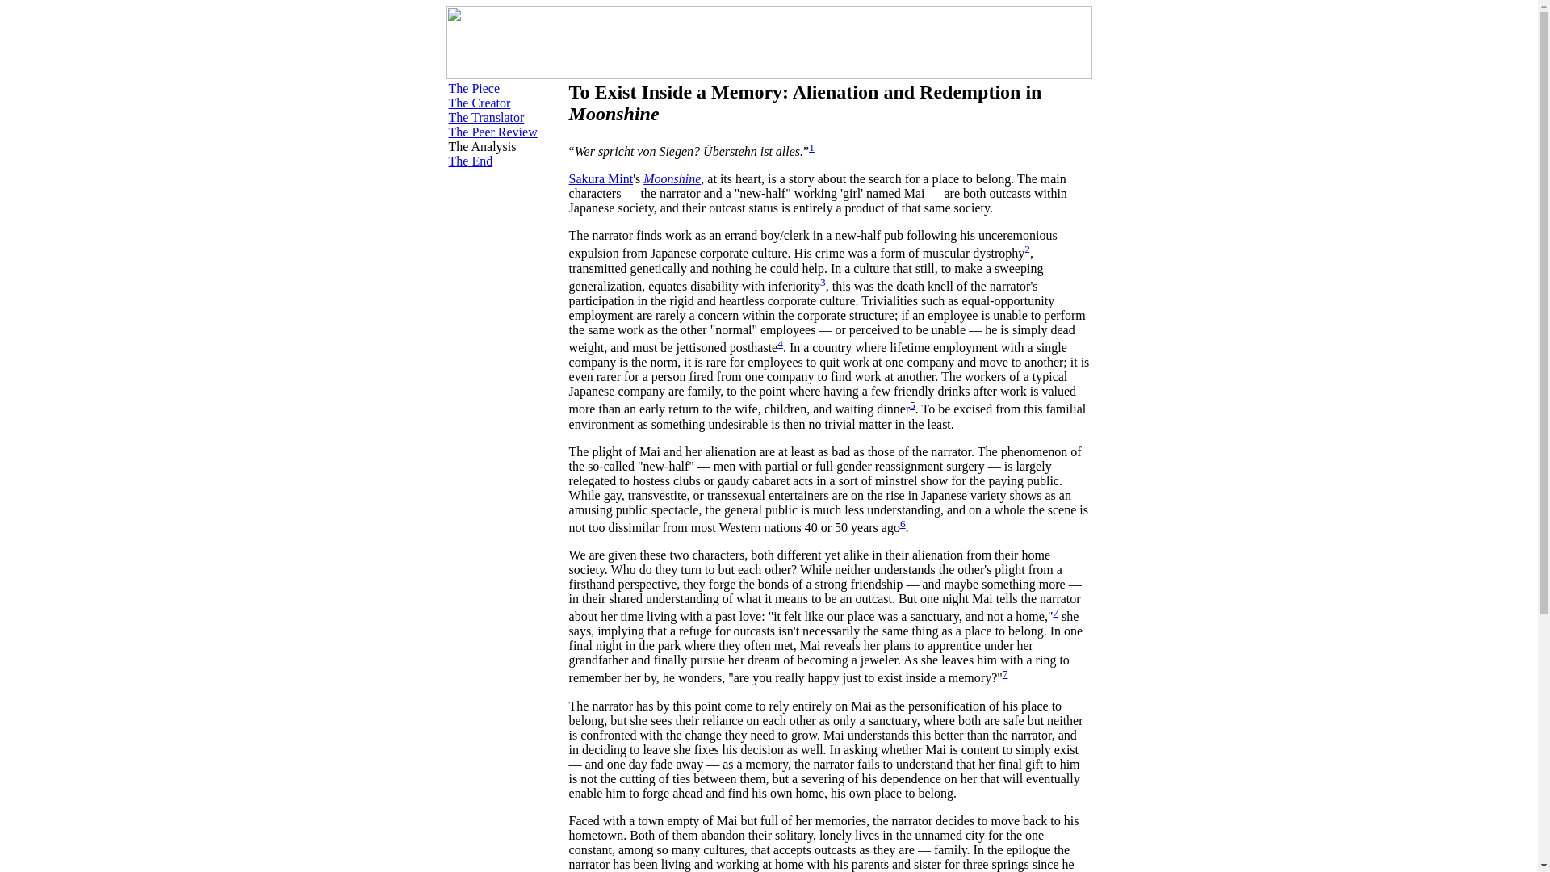 This screenshot has width=1550, height=872. I want to click on The Translator, so click(487, 118).